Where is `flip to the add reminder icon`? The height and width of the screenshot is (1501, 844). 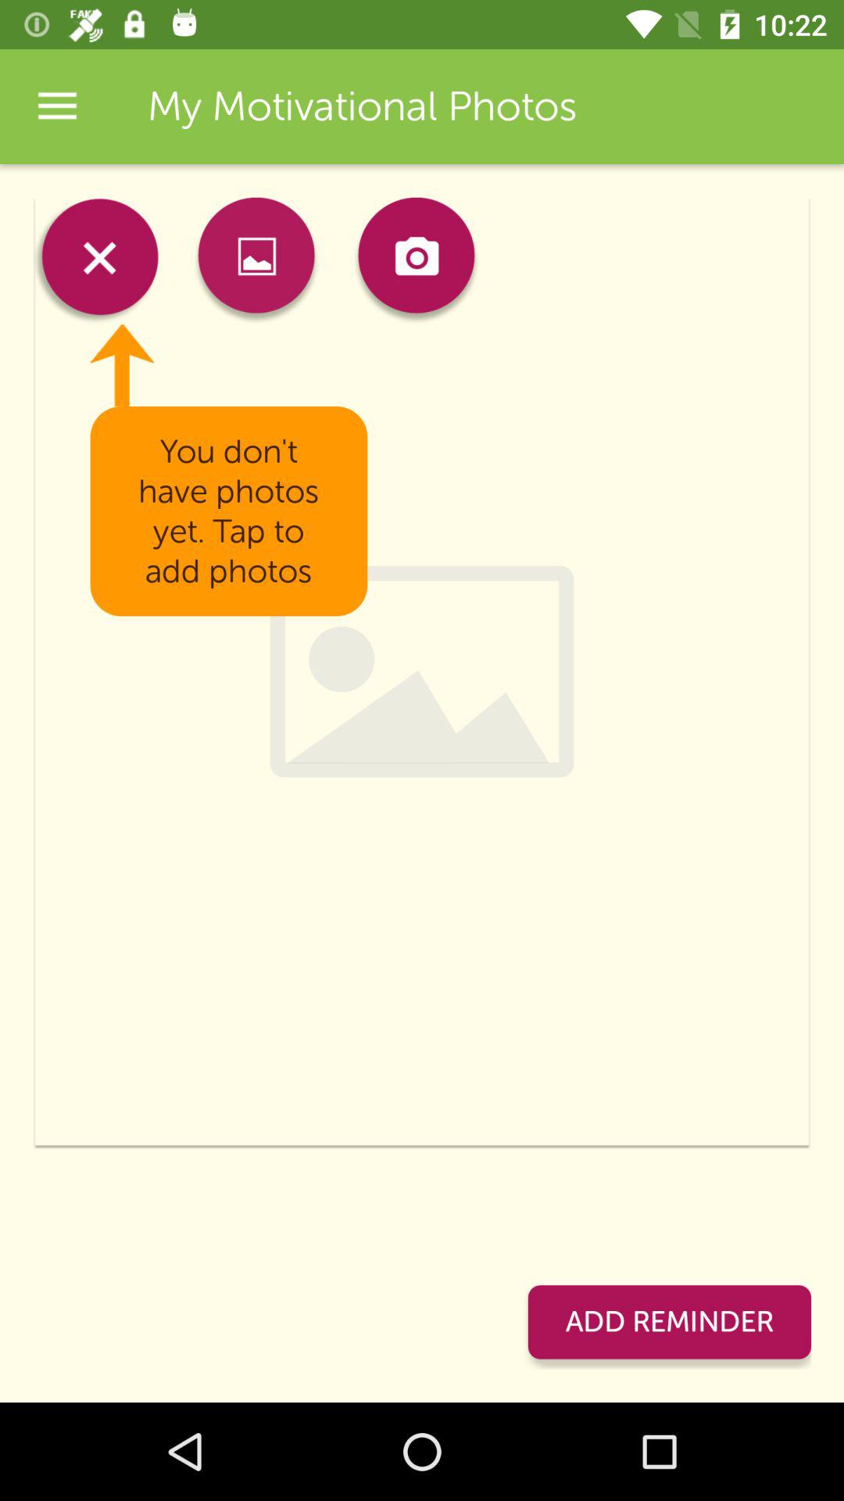 flip to the add reminder icon is located at coordinates (669, 1321).